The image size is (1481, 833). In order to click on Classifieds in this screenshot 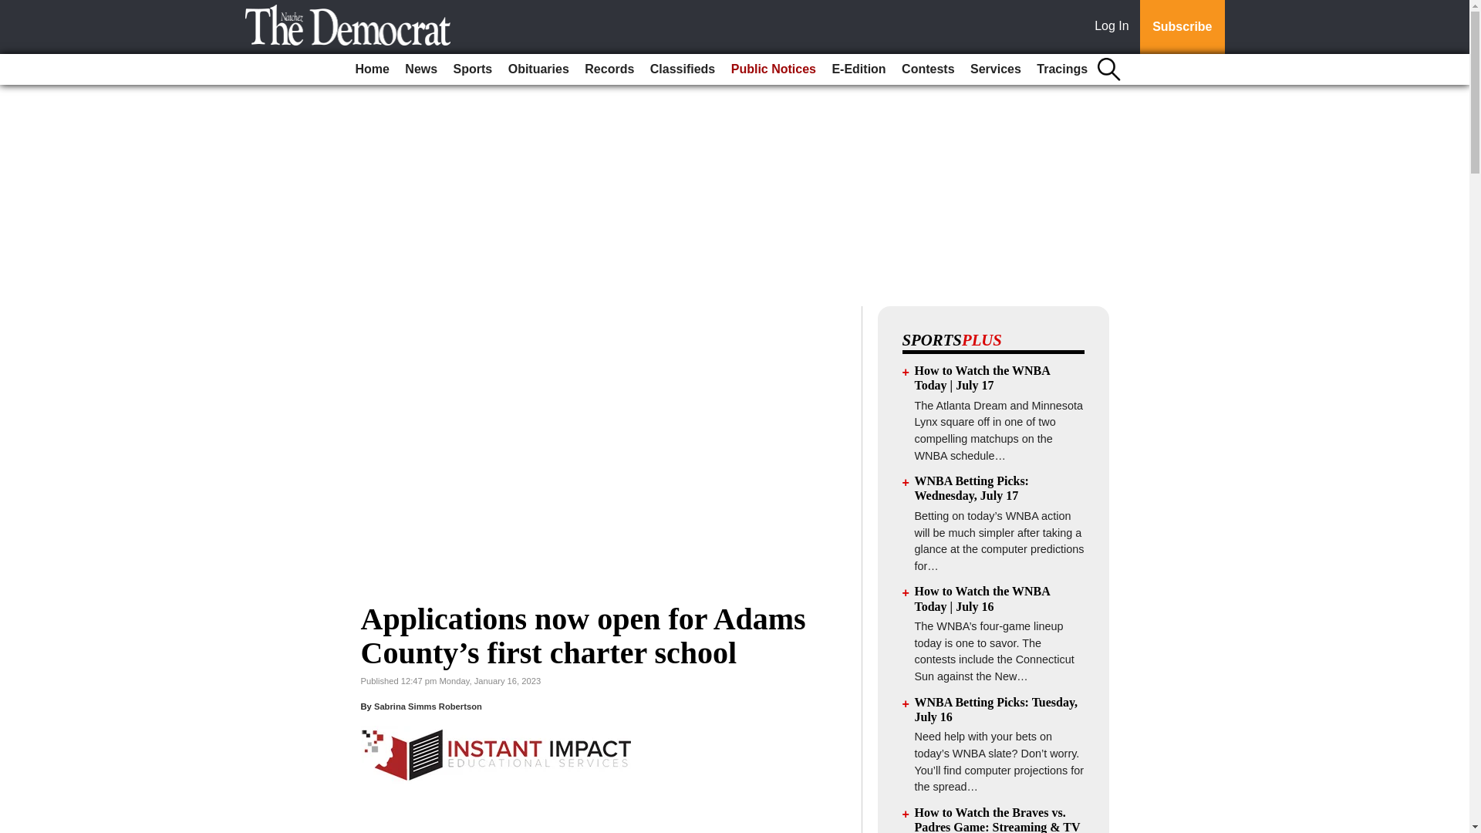, I will do `click(683, 69)`.